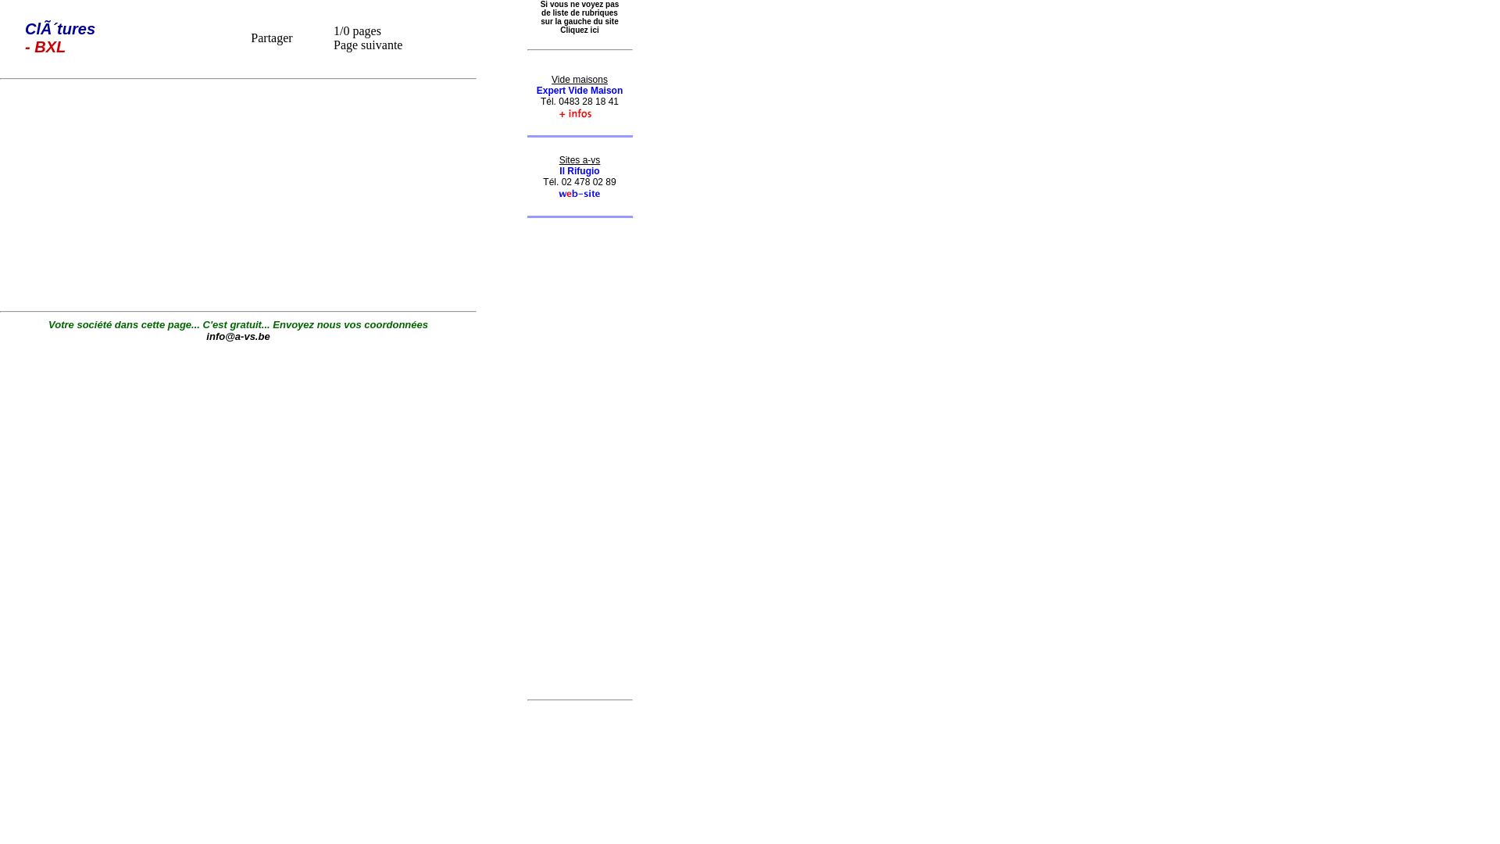  Describe the element at coordinates (272, 38) in the screenshot. I see `Partager` at that location.